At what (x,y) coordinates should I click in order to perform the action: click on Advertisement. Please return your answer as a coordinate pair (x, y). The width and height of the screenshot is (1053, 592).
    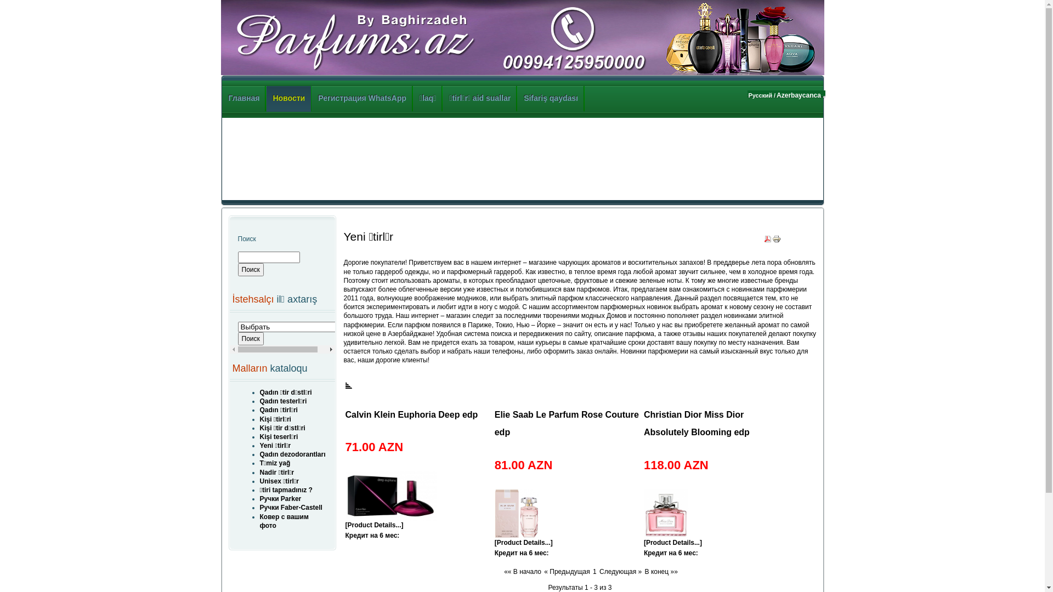
    Looking at the image, I should click on (499, 159).